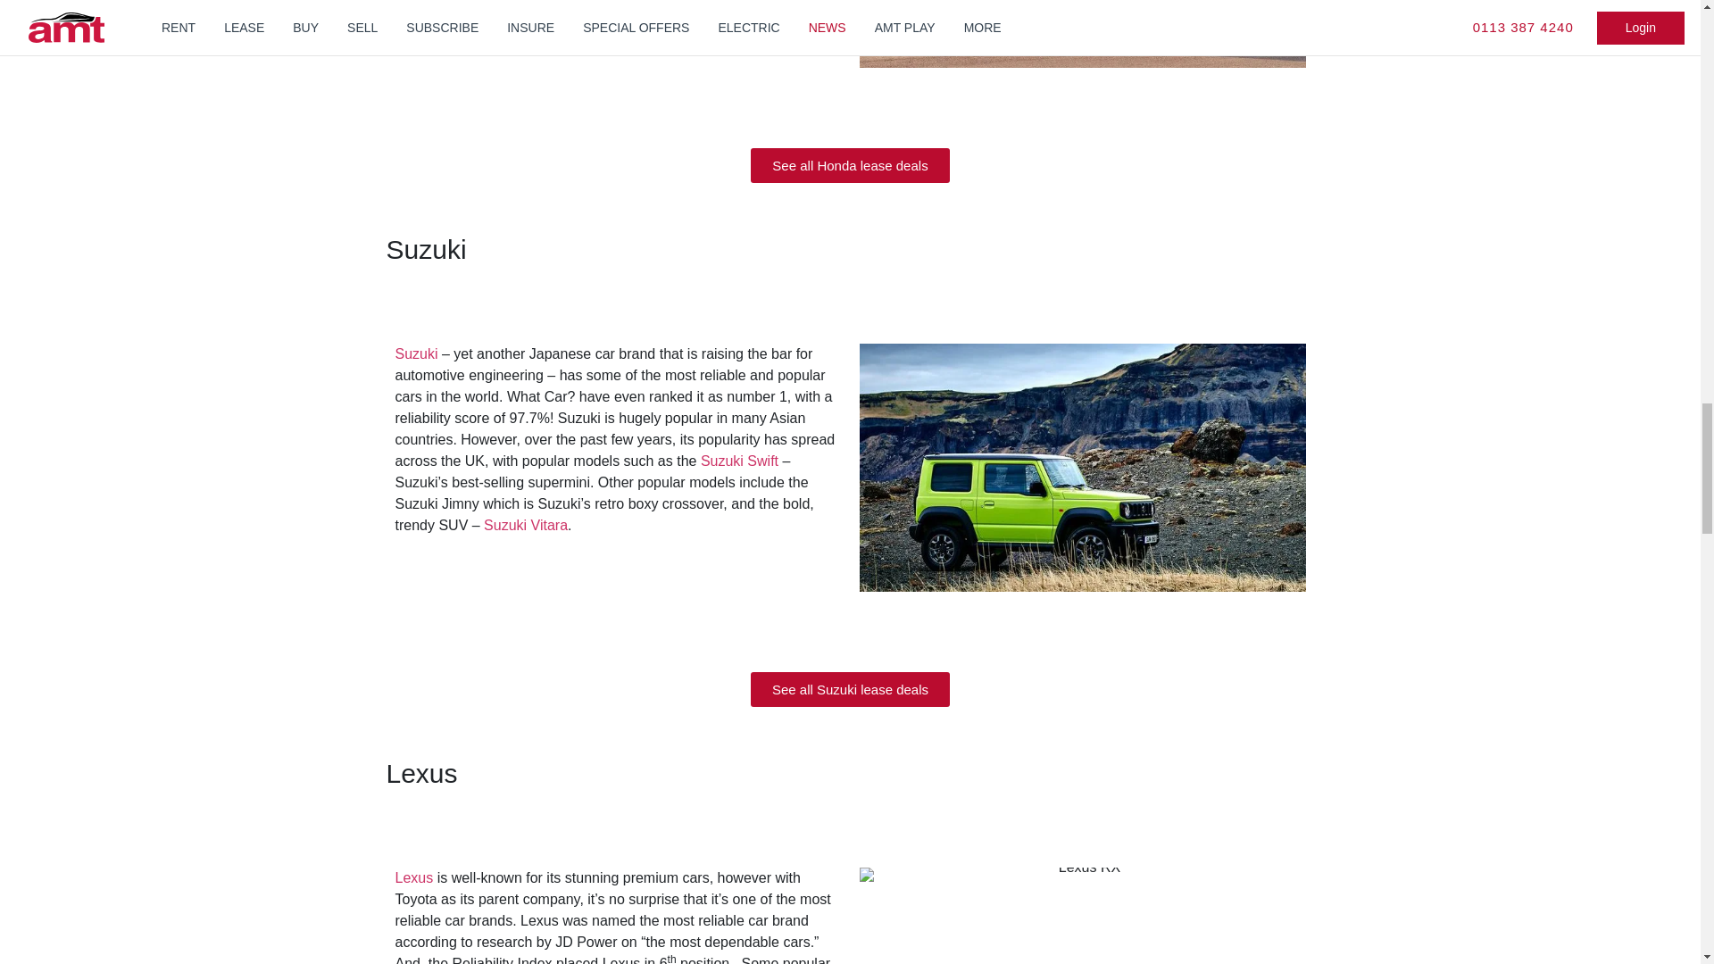 The image size is (1714, 964). I want to click on Suzuki Swift, so click(739, 461).